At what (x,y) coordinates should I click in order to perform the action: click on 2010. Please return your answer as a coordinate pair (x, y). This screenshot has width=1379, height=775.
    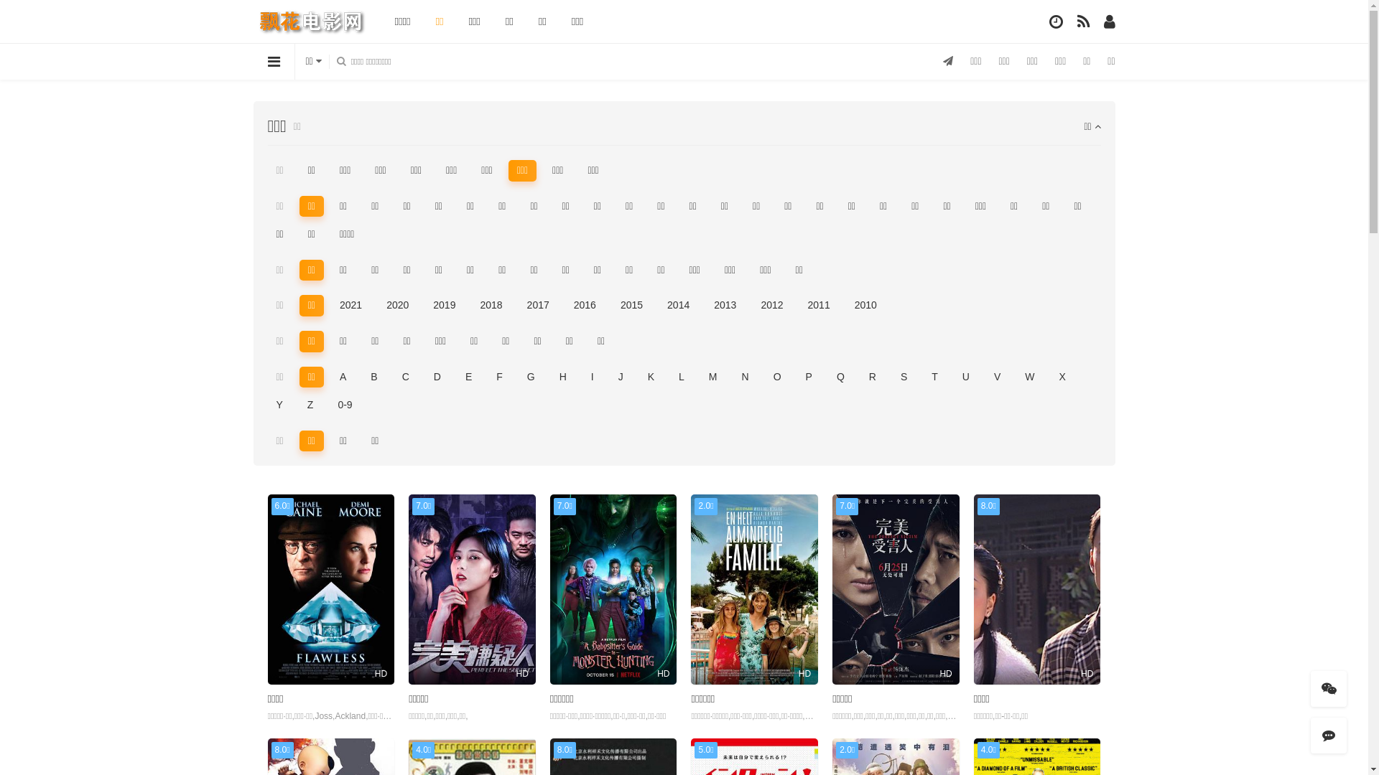
    Looking at the image, I should click on (866, 306).